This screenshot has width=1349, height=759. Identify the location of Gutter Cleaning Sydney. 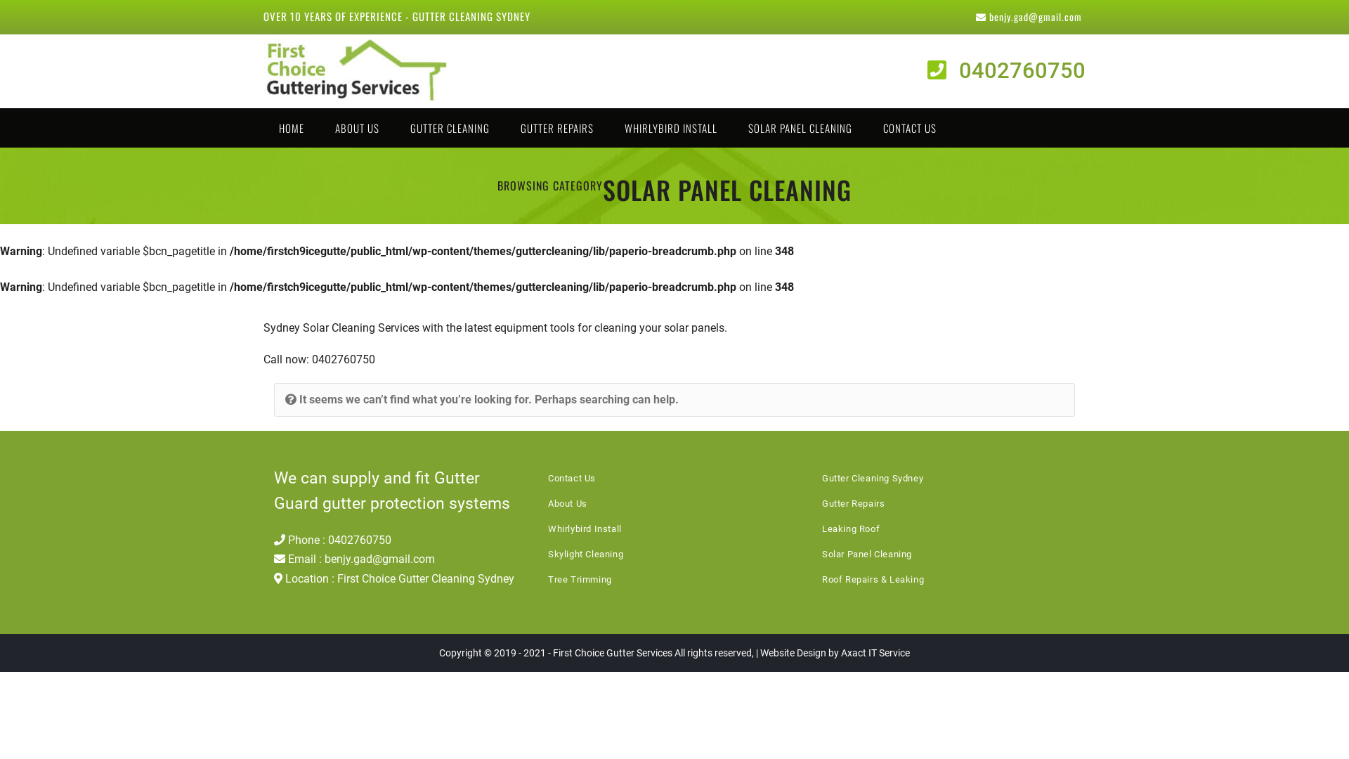
(357, 72).